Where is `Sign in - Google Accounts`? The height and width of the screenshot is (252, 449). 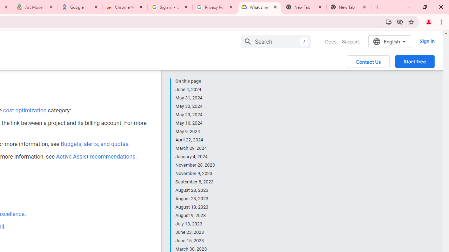 Sign in - Google Accounts is located at coordinates (170, 7).